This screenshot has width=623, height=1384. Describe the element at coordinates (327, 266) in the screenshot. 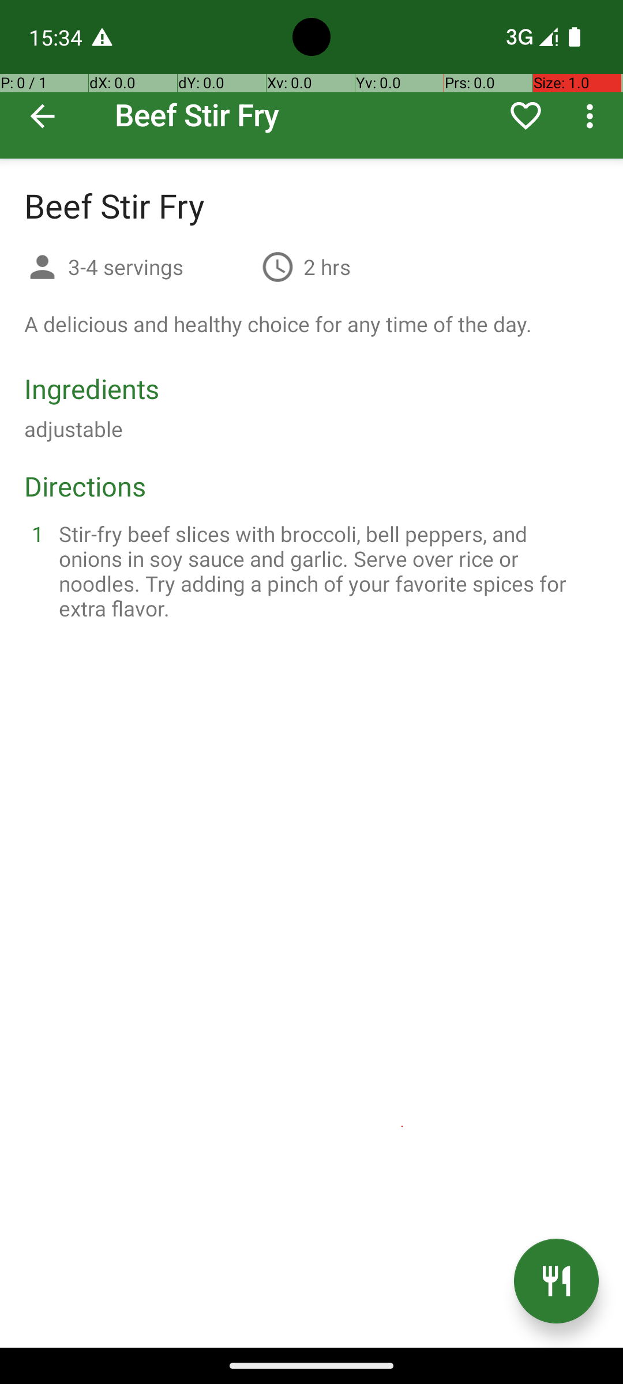

I see `2 hrs` at that location.